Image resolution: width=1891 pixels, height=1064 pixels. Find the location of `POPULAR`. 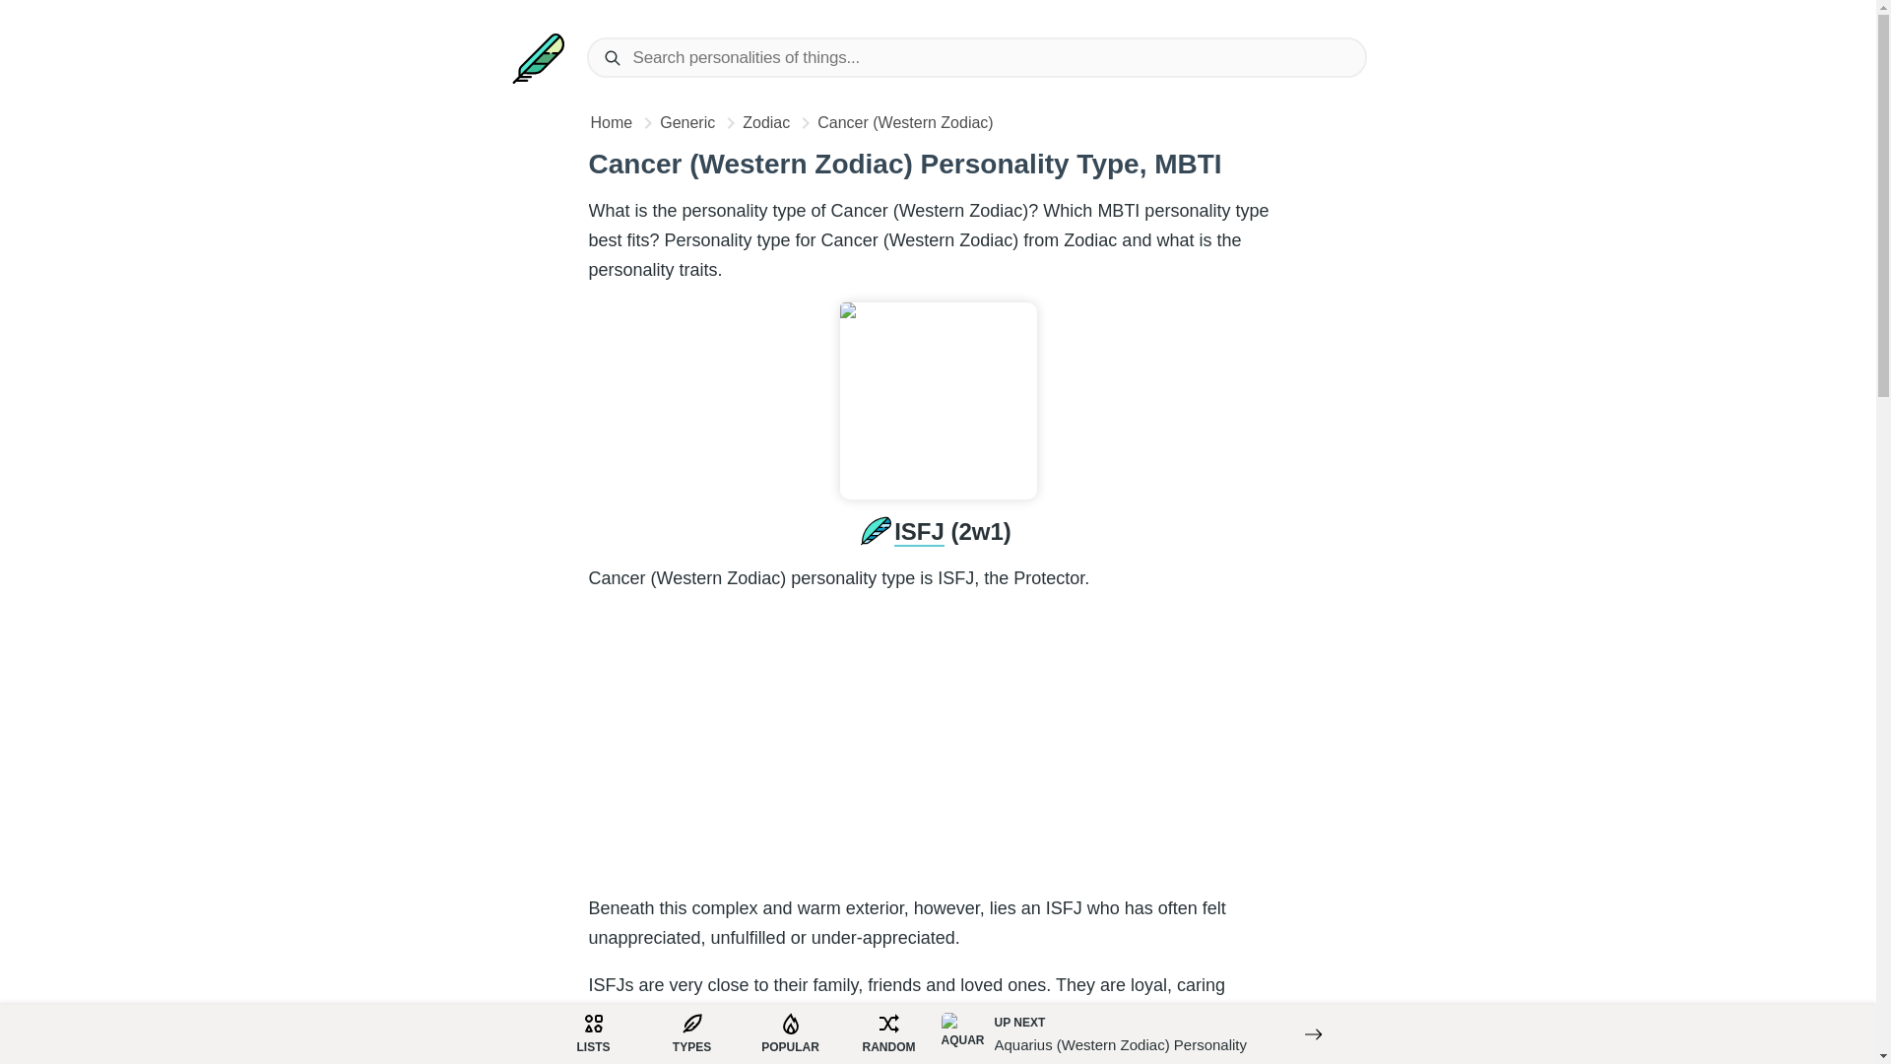

POPULAR is located at coordinates (790, 1033).